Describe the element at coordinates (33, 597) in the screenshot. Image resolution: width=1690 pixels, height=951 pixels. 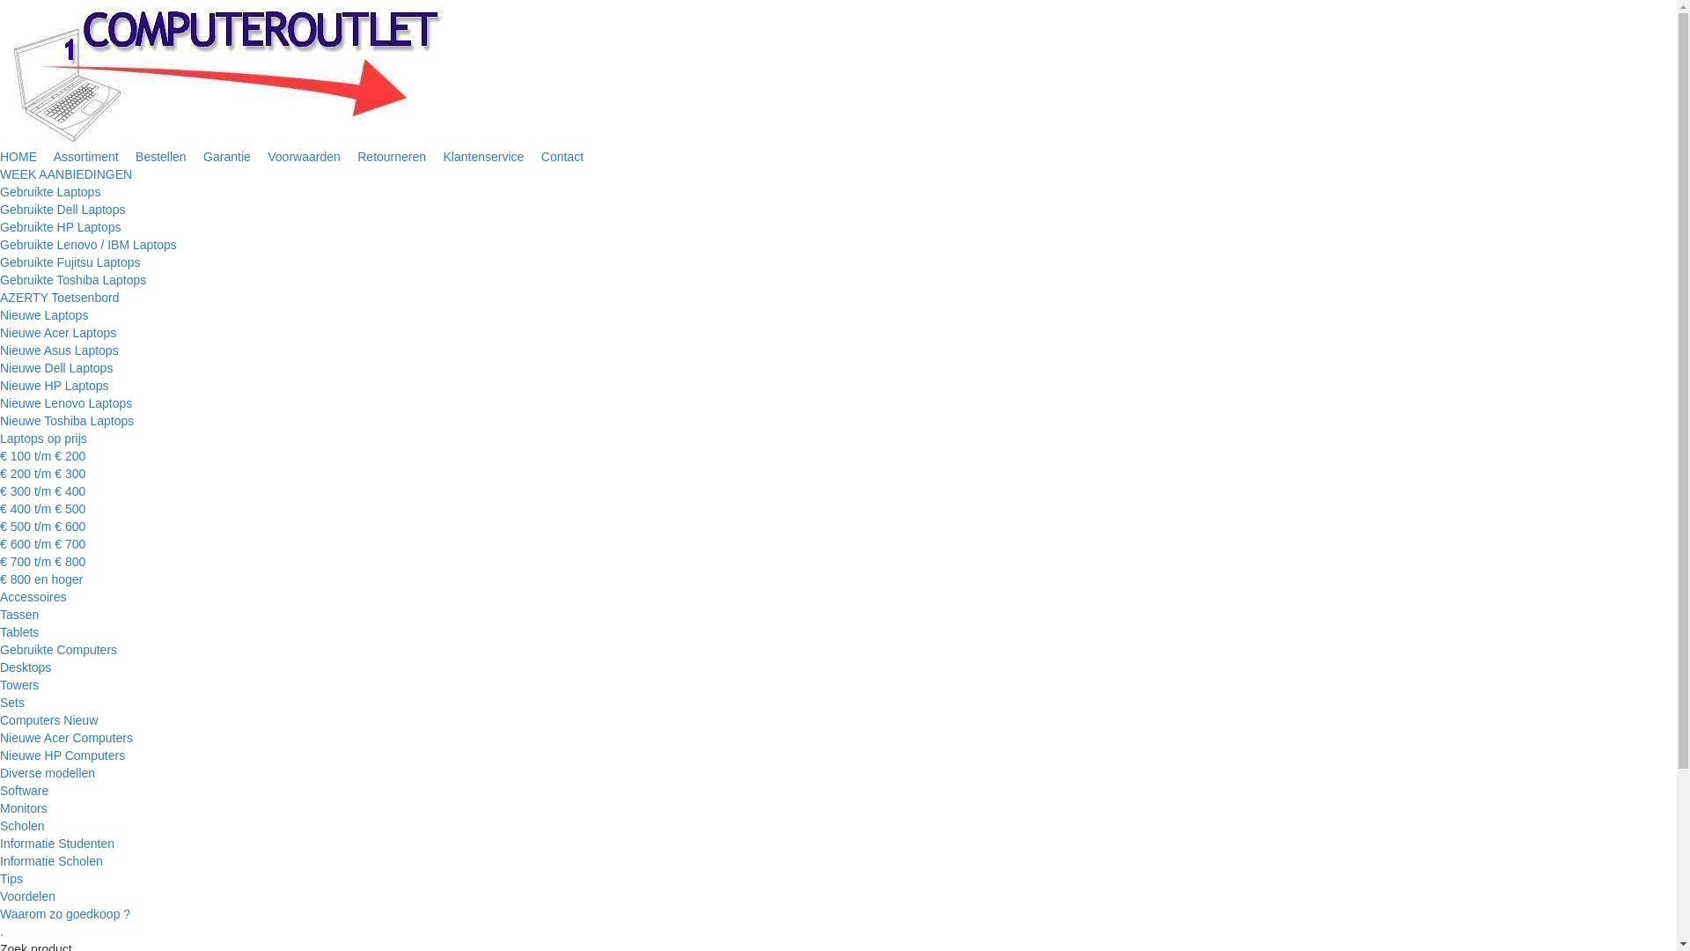
I see `Accessoires` at that location.